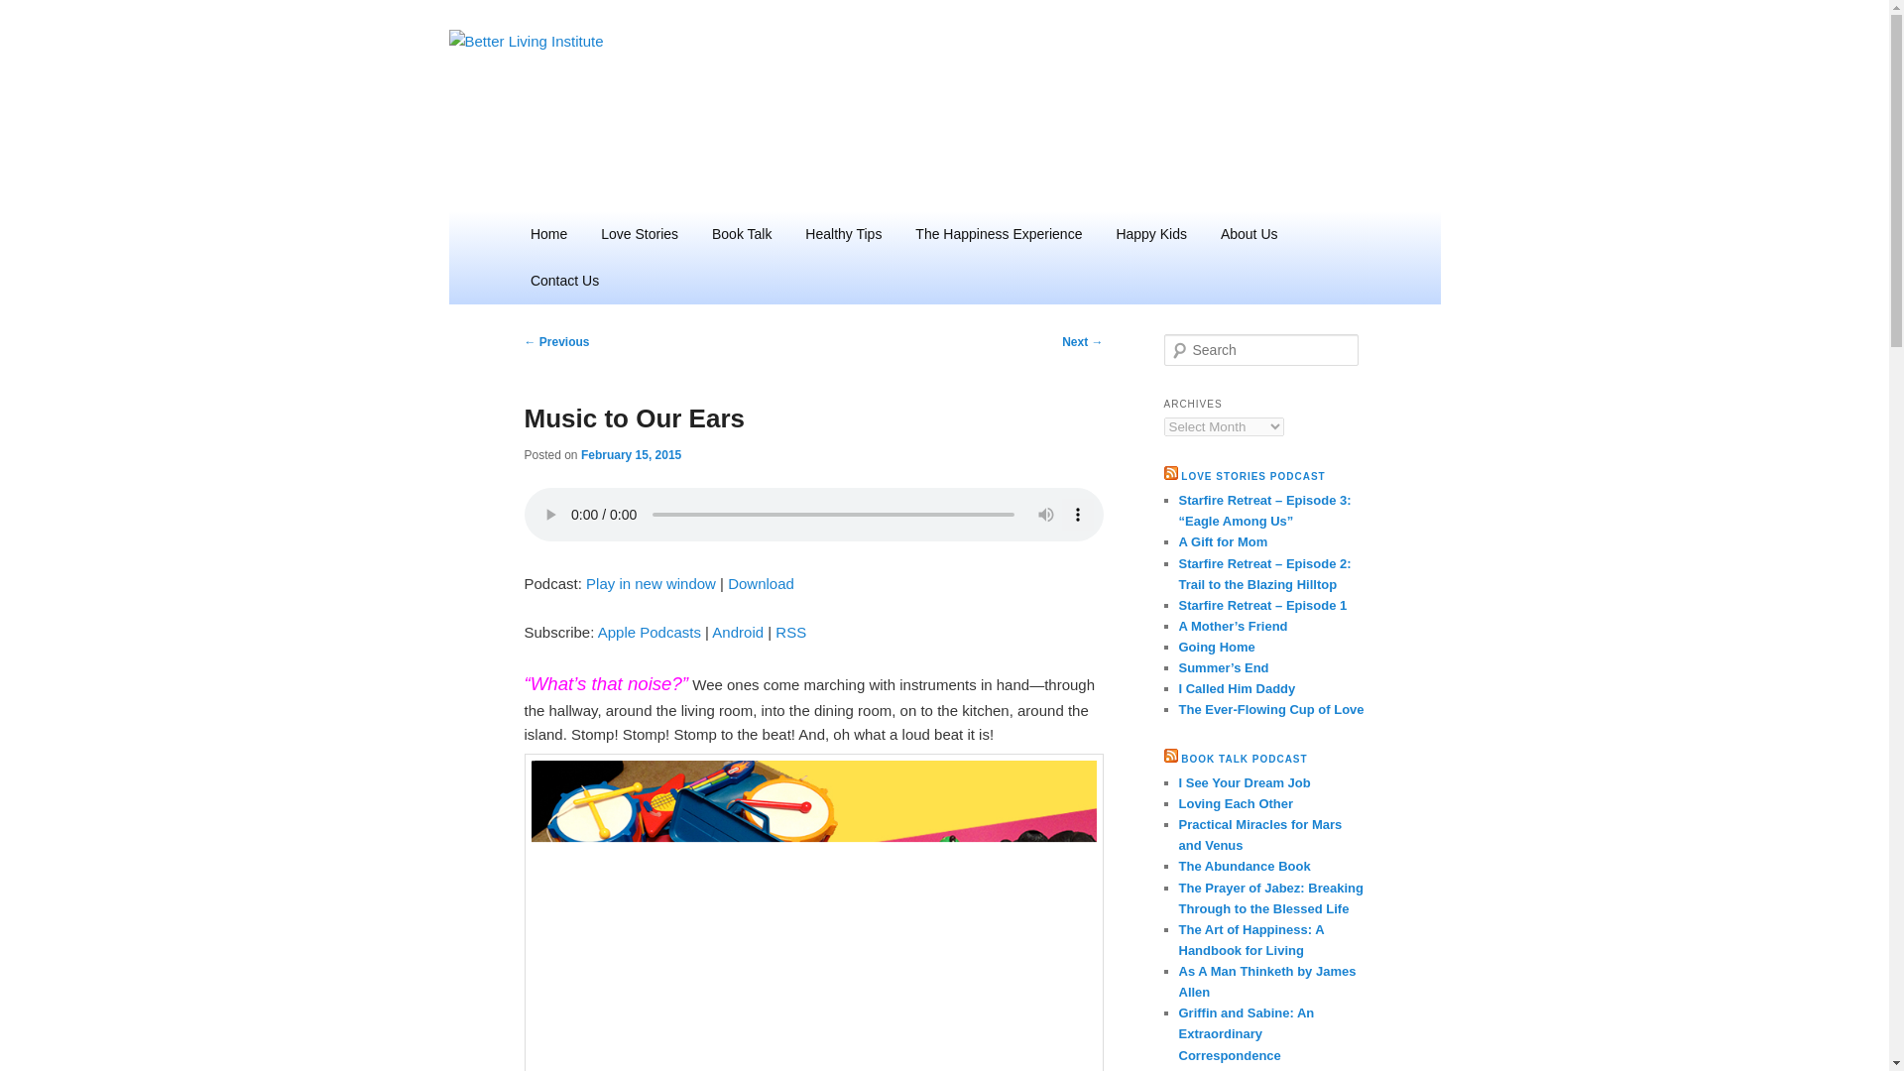 Image resolution: width=1904 pixels, height=1071 pixels. Describe the element at coordinates (1216, 647) in the screenshot. I see `Going Home` at that location.